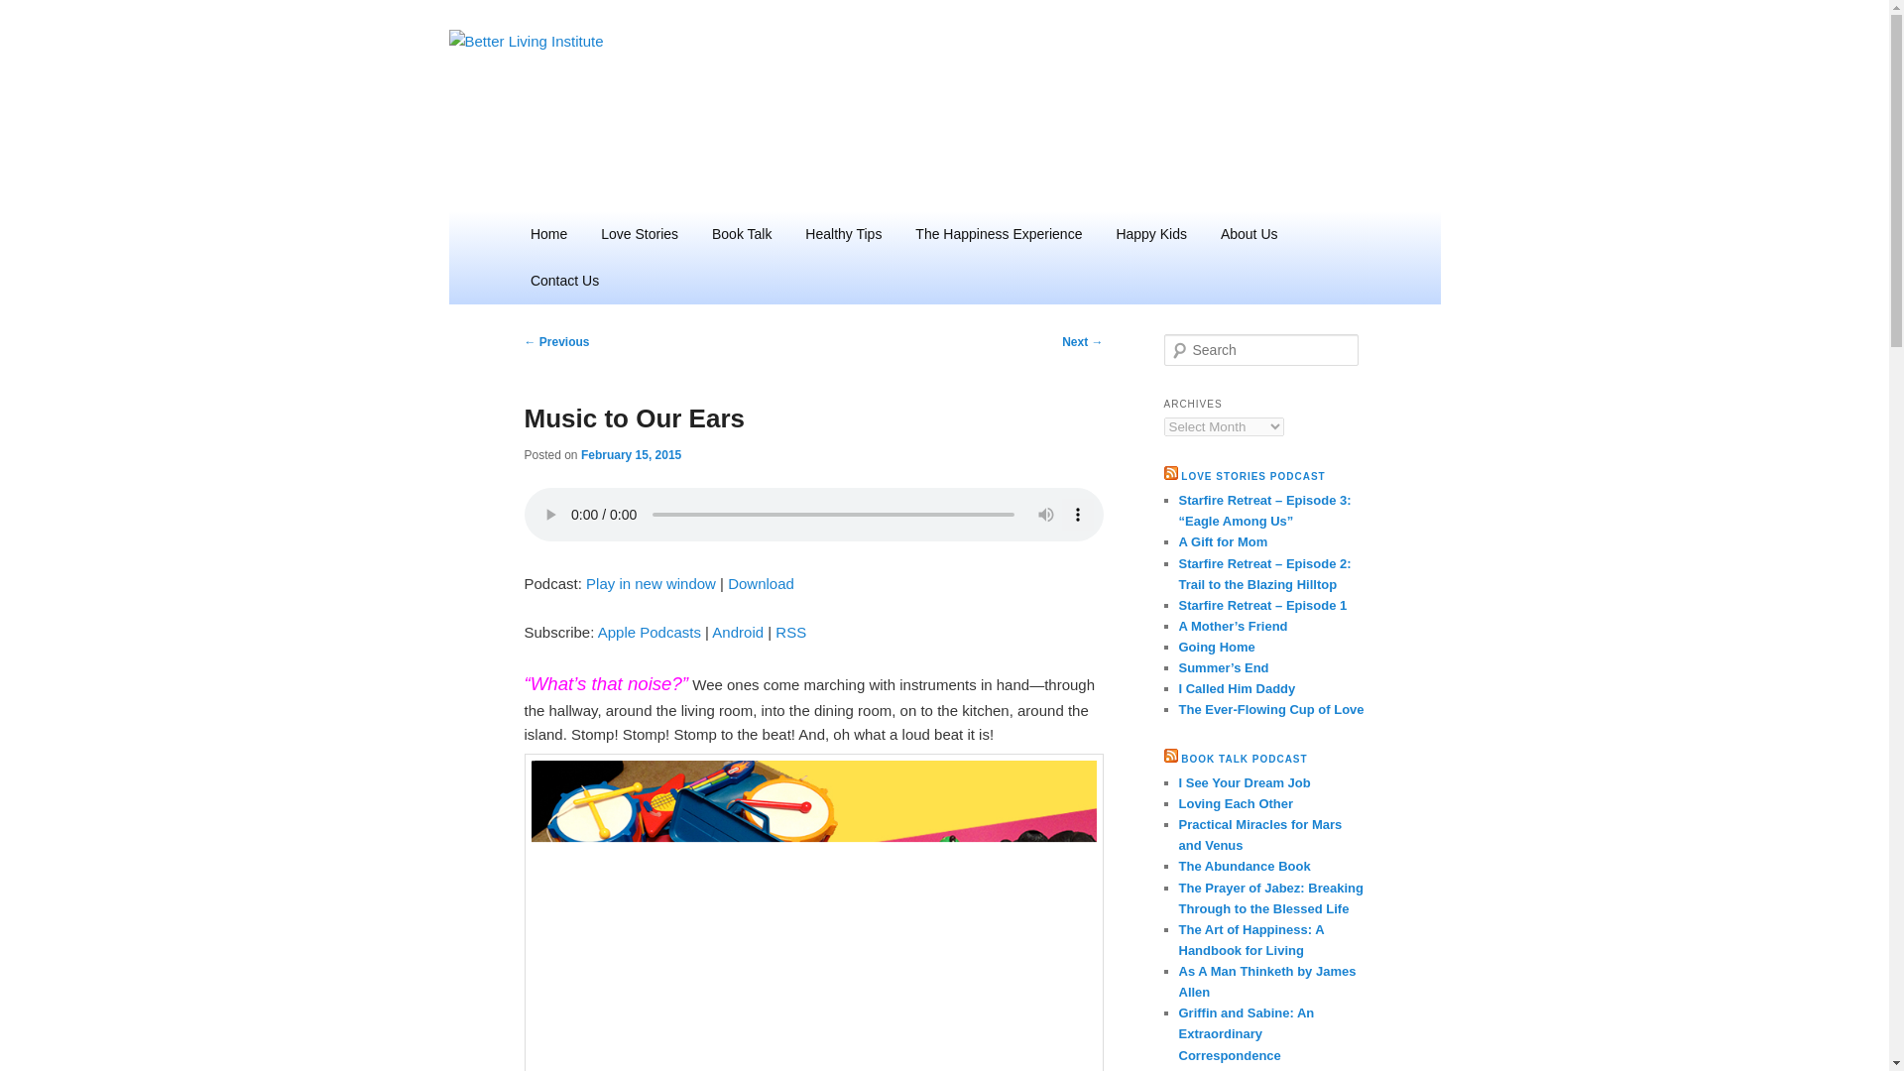 Image resolution: width=1904 pixels, height=1071 pixels. Describe the element at coordinates (1216, 647) in the screenshot. I see `Going Home` at that location.